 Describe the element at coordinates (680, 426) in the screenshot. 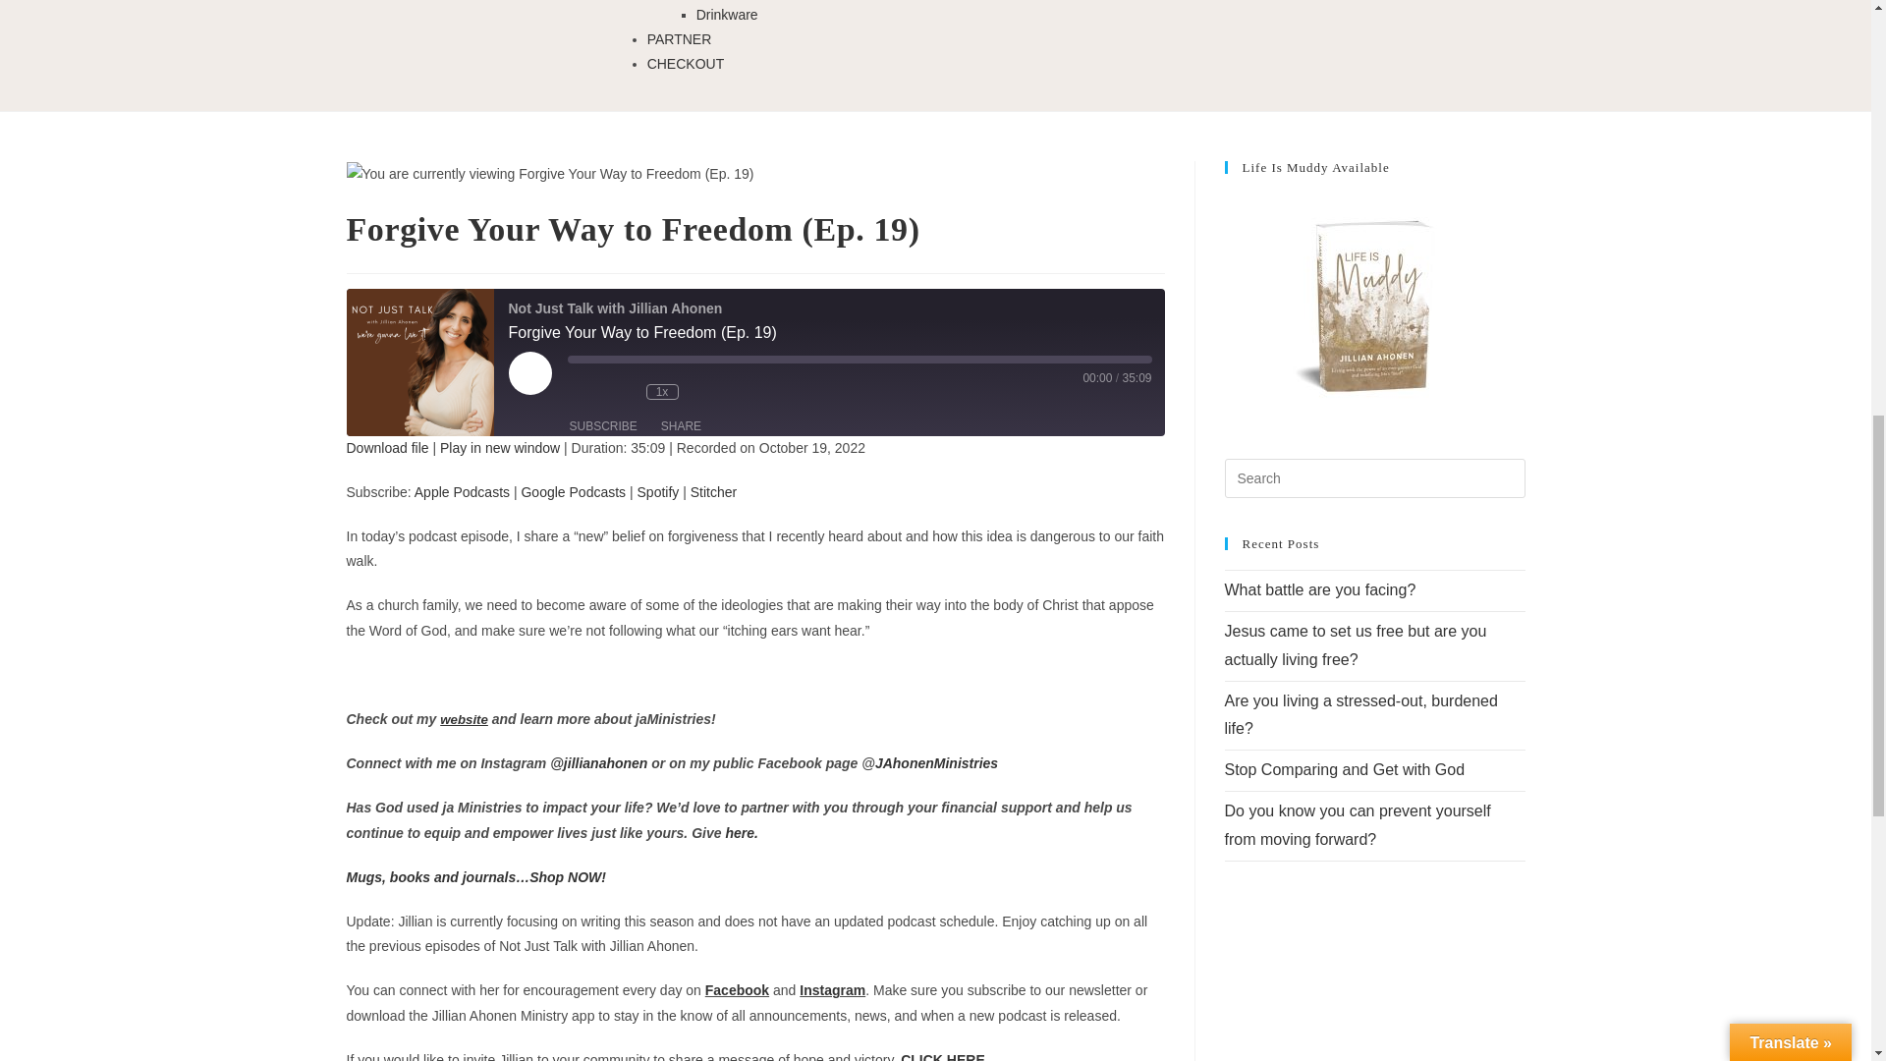

I see `Share` at that location.